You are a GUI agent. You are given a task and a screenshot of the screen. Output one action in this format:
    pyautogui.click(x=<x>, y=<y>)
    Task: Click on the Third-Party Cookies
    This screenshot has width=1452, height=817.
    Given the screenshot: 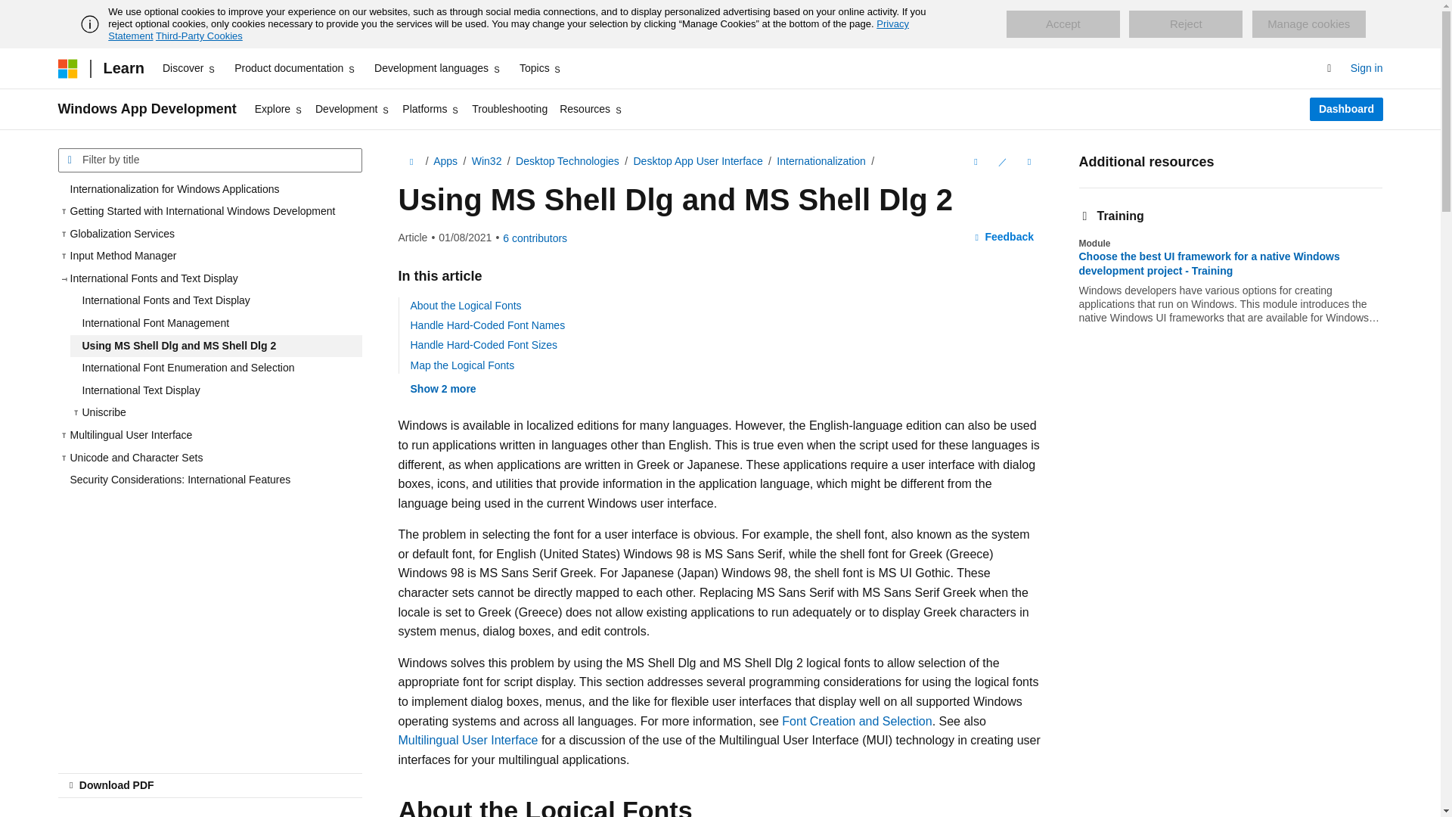 What is the action you would take?
    pyautogui.click(x=198, y=36)
    